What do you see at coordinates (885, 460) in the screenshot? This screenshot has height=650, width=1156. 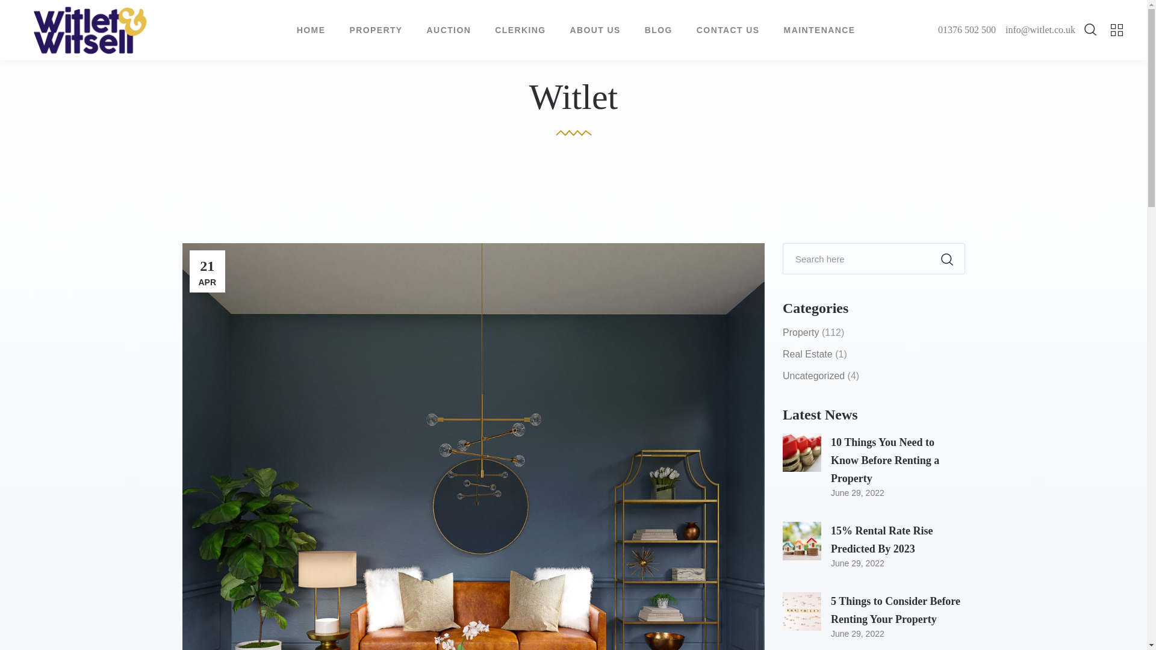 I see `10 Things You Need to Know Before Renting a Property` at bounding box center [885, 460].